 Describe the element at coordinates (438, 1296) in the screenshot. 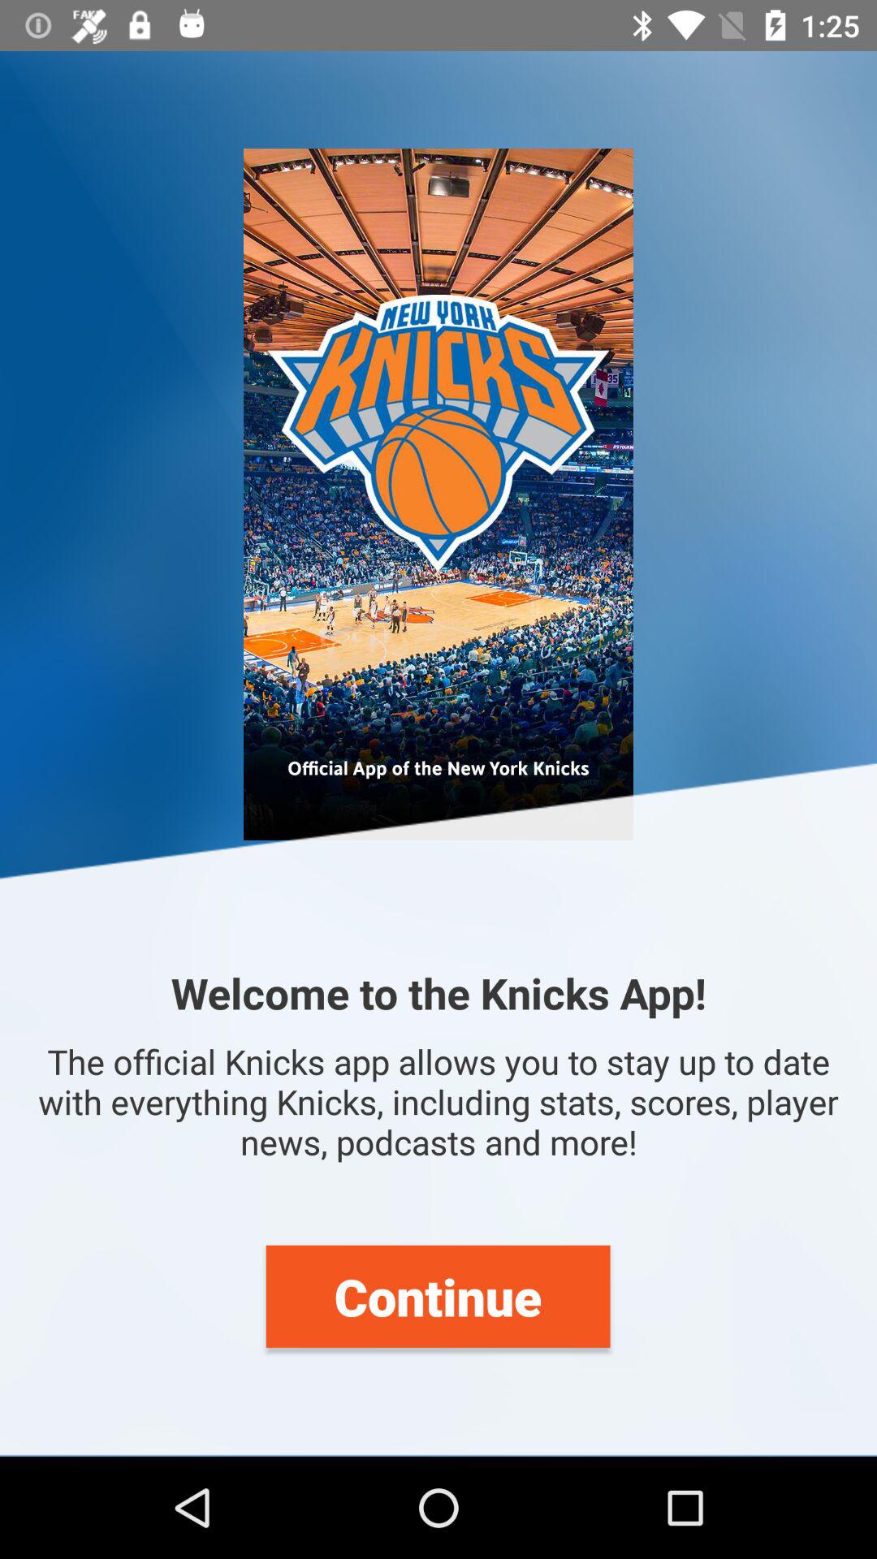

I see `open continue icon` at that location.